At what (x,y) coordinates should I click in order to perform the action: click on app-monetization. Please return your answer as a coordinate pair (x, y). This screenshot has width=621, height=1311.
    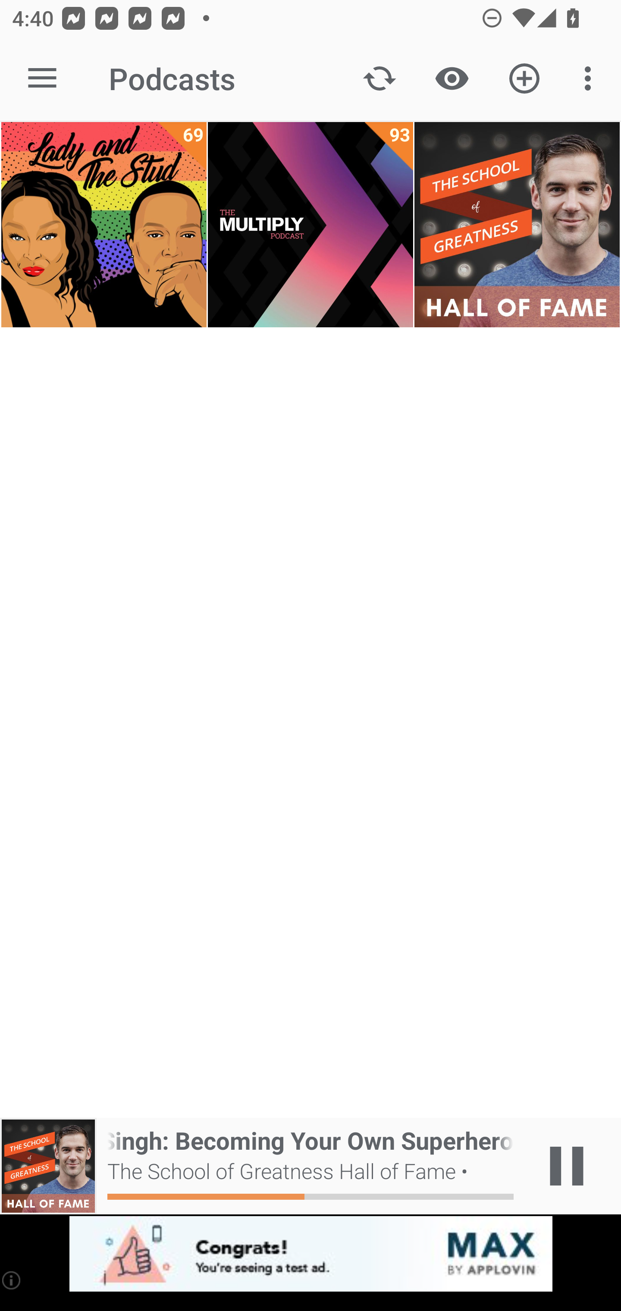
    Looking at the image, I should click on (310, 1255).